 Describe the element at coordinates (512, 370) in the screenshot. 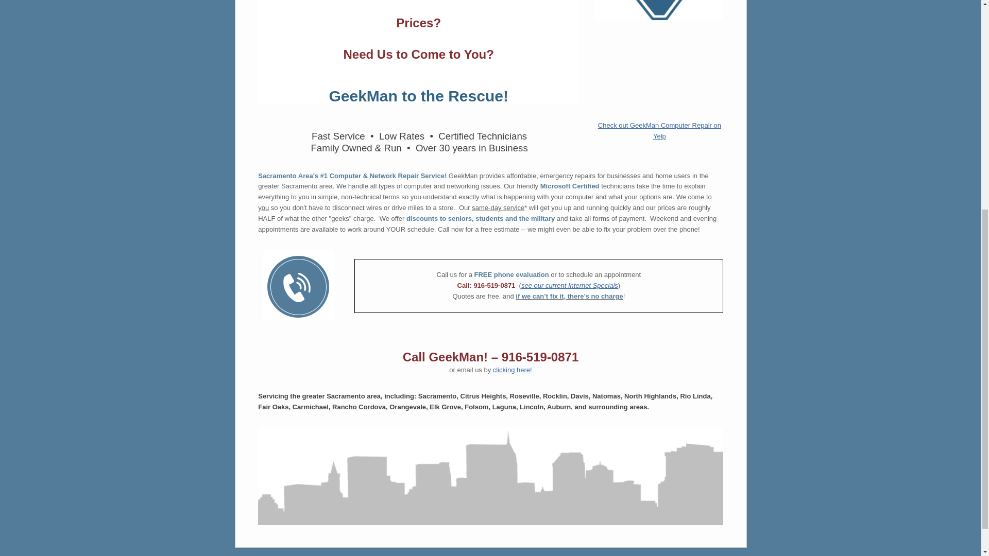

I see `clicking here!` at that location.